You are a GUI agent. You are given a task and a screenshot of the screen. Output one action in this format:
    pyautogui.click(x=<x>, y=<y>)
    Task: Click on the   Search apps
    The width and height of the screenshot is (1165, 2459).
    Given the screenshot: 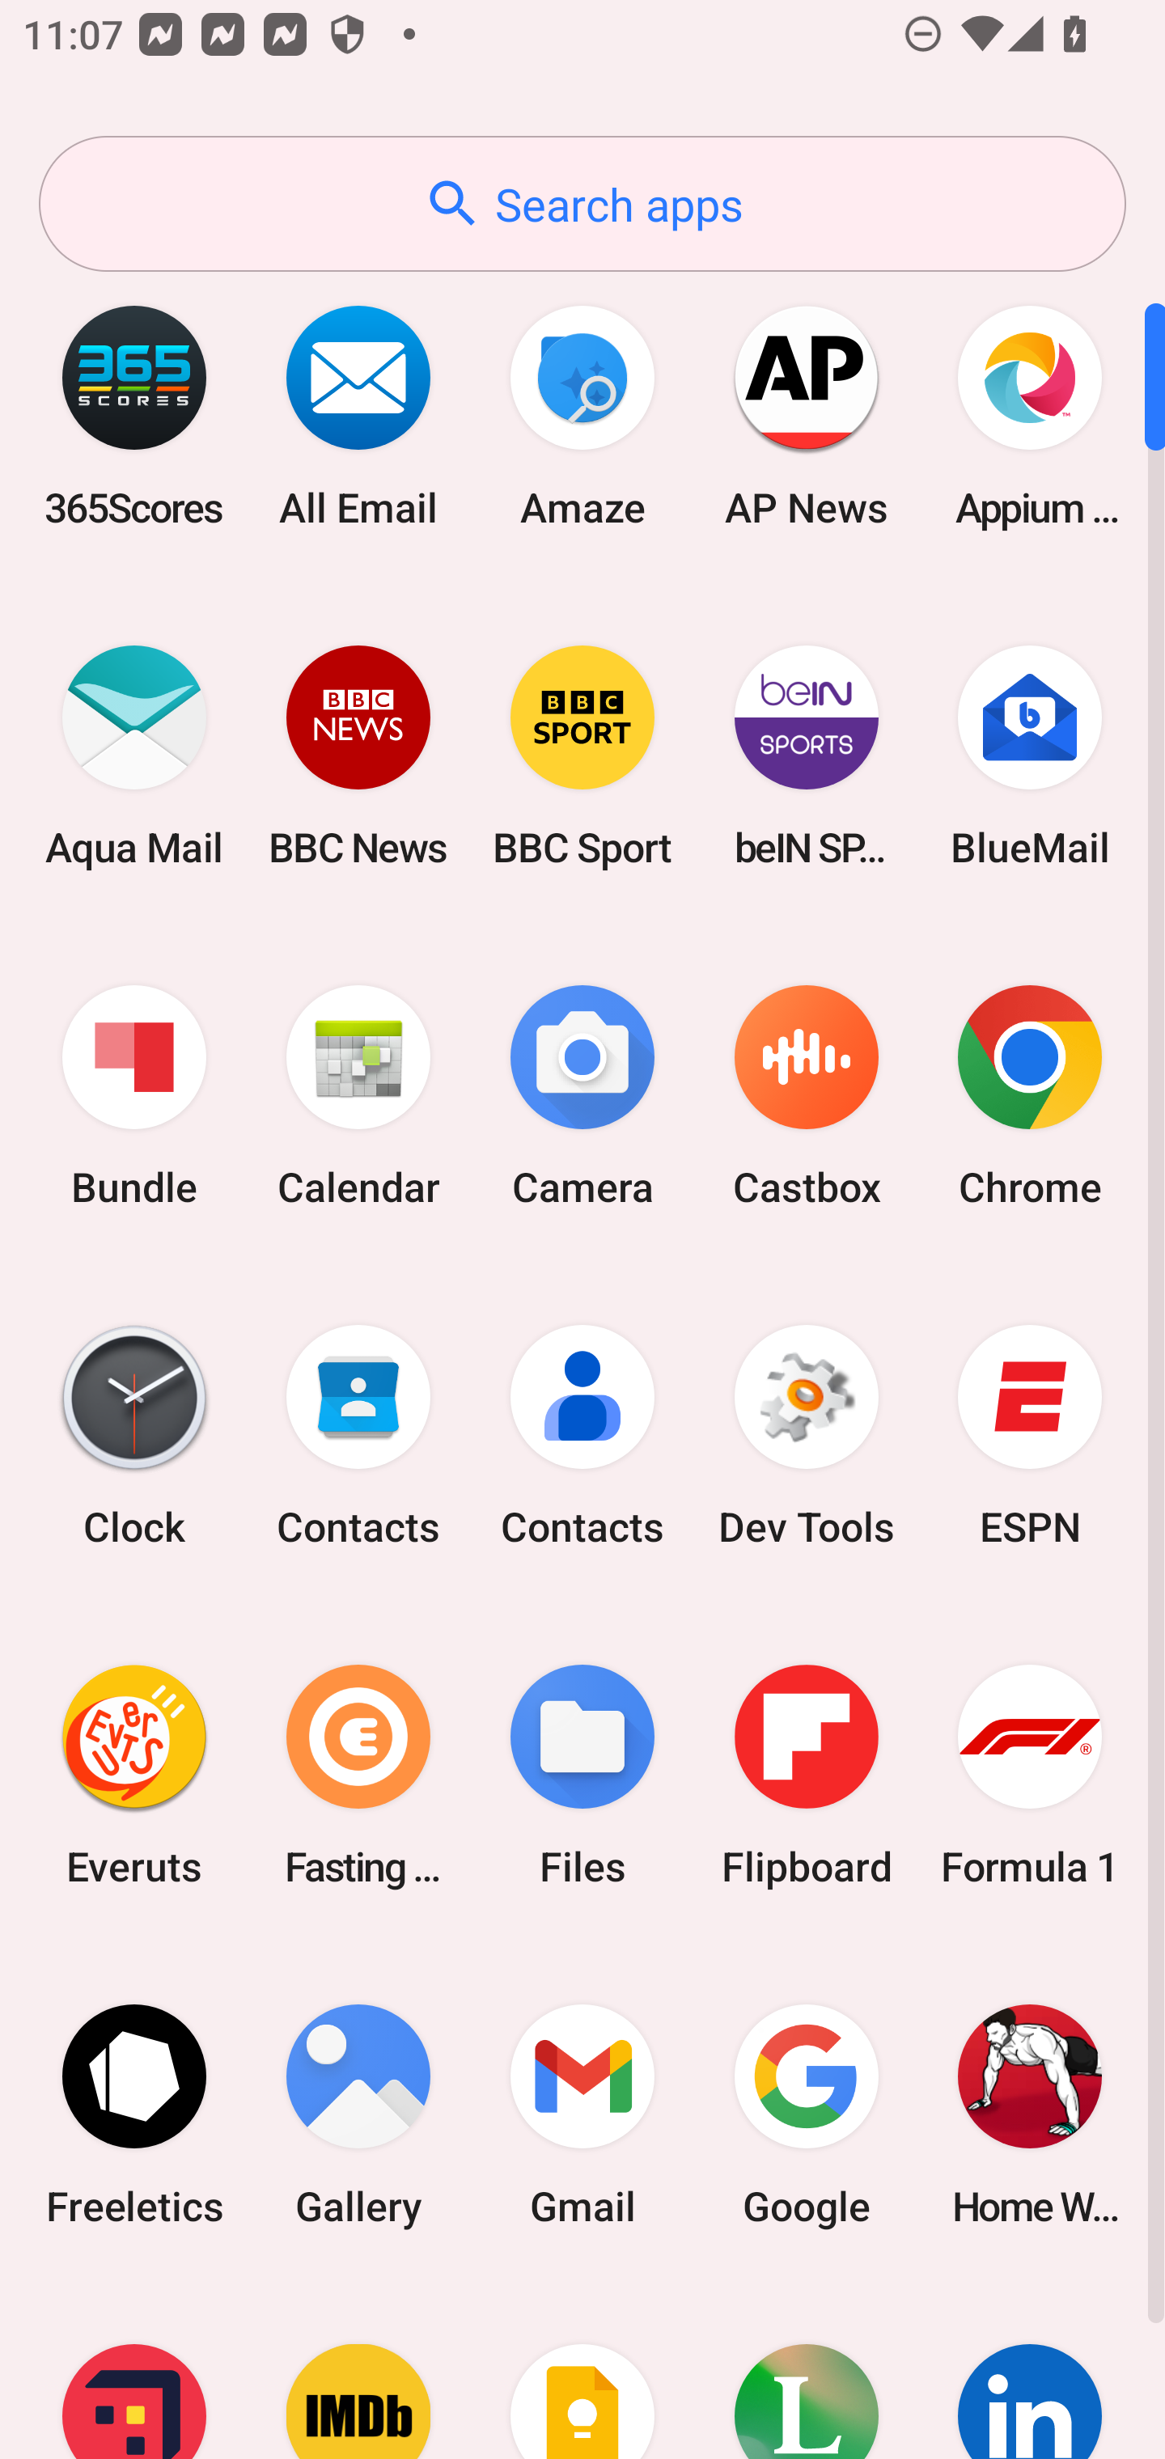 What is the action you would take?
    pyautogui.click(x=582, y=204)
    